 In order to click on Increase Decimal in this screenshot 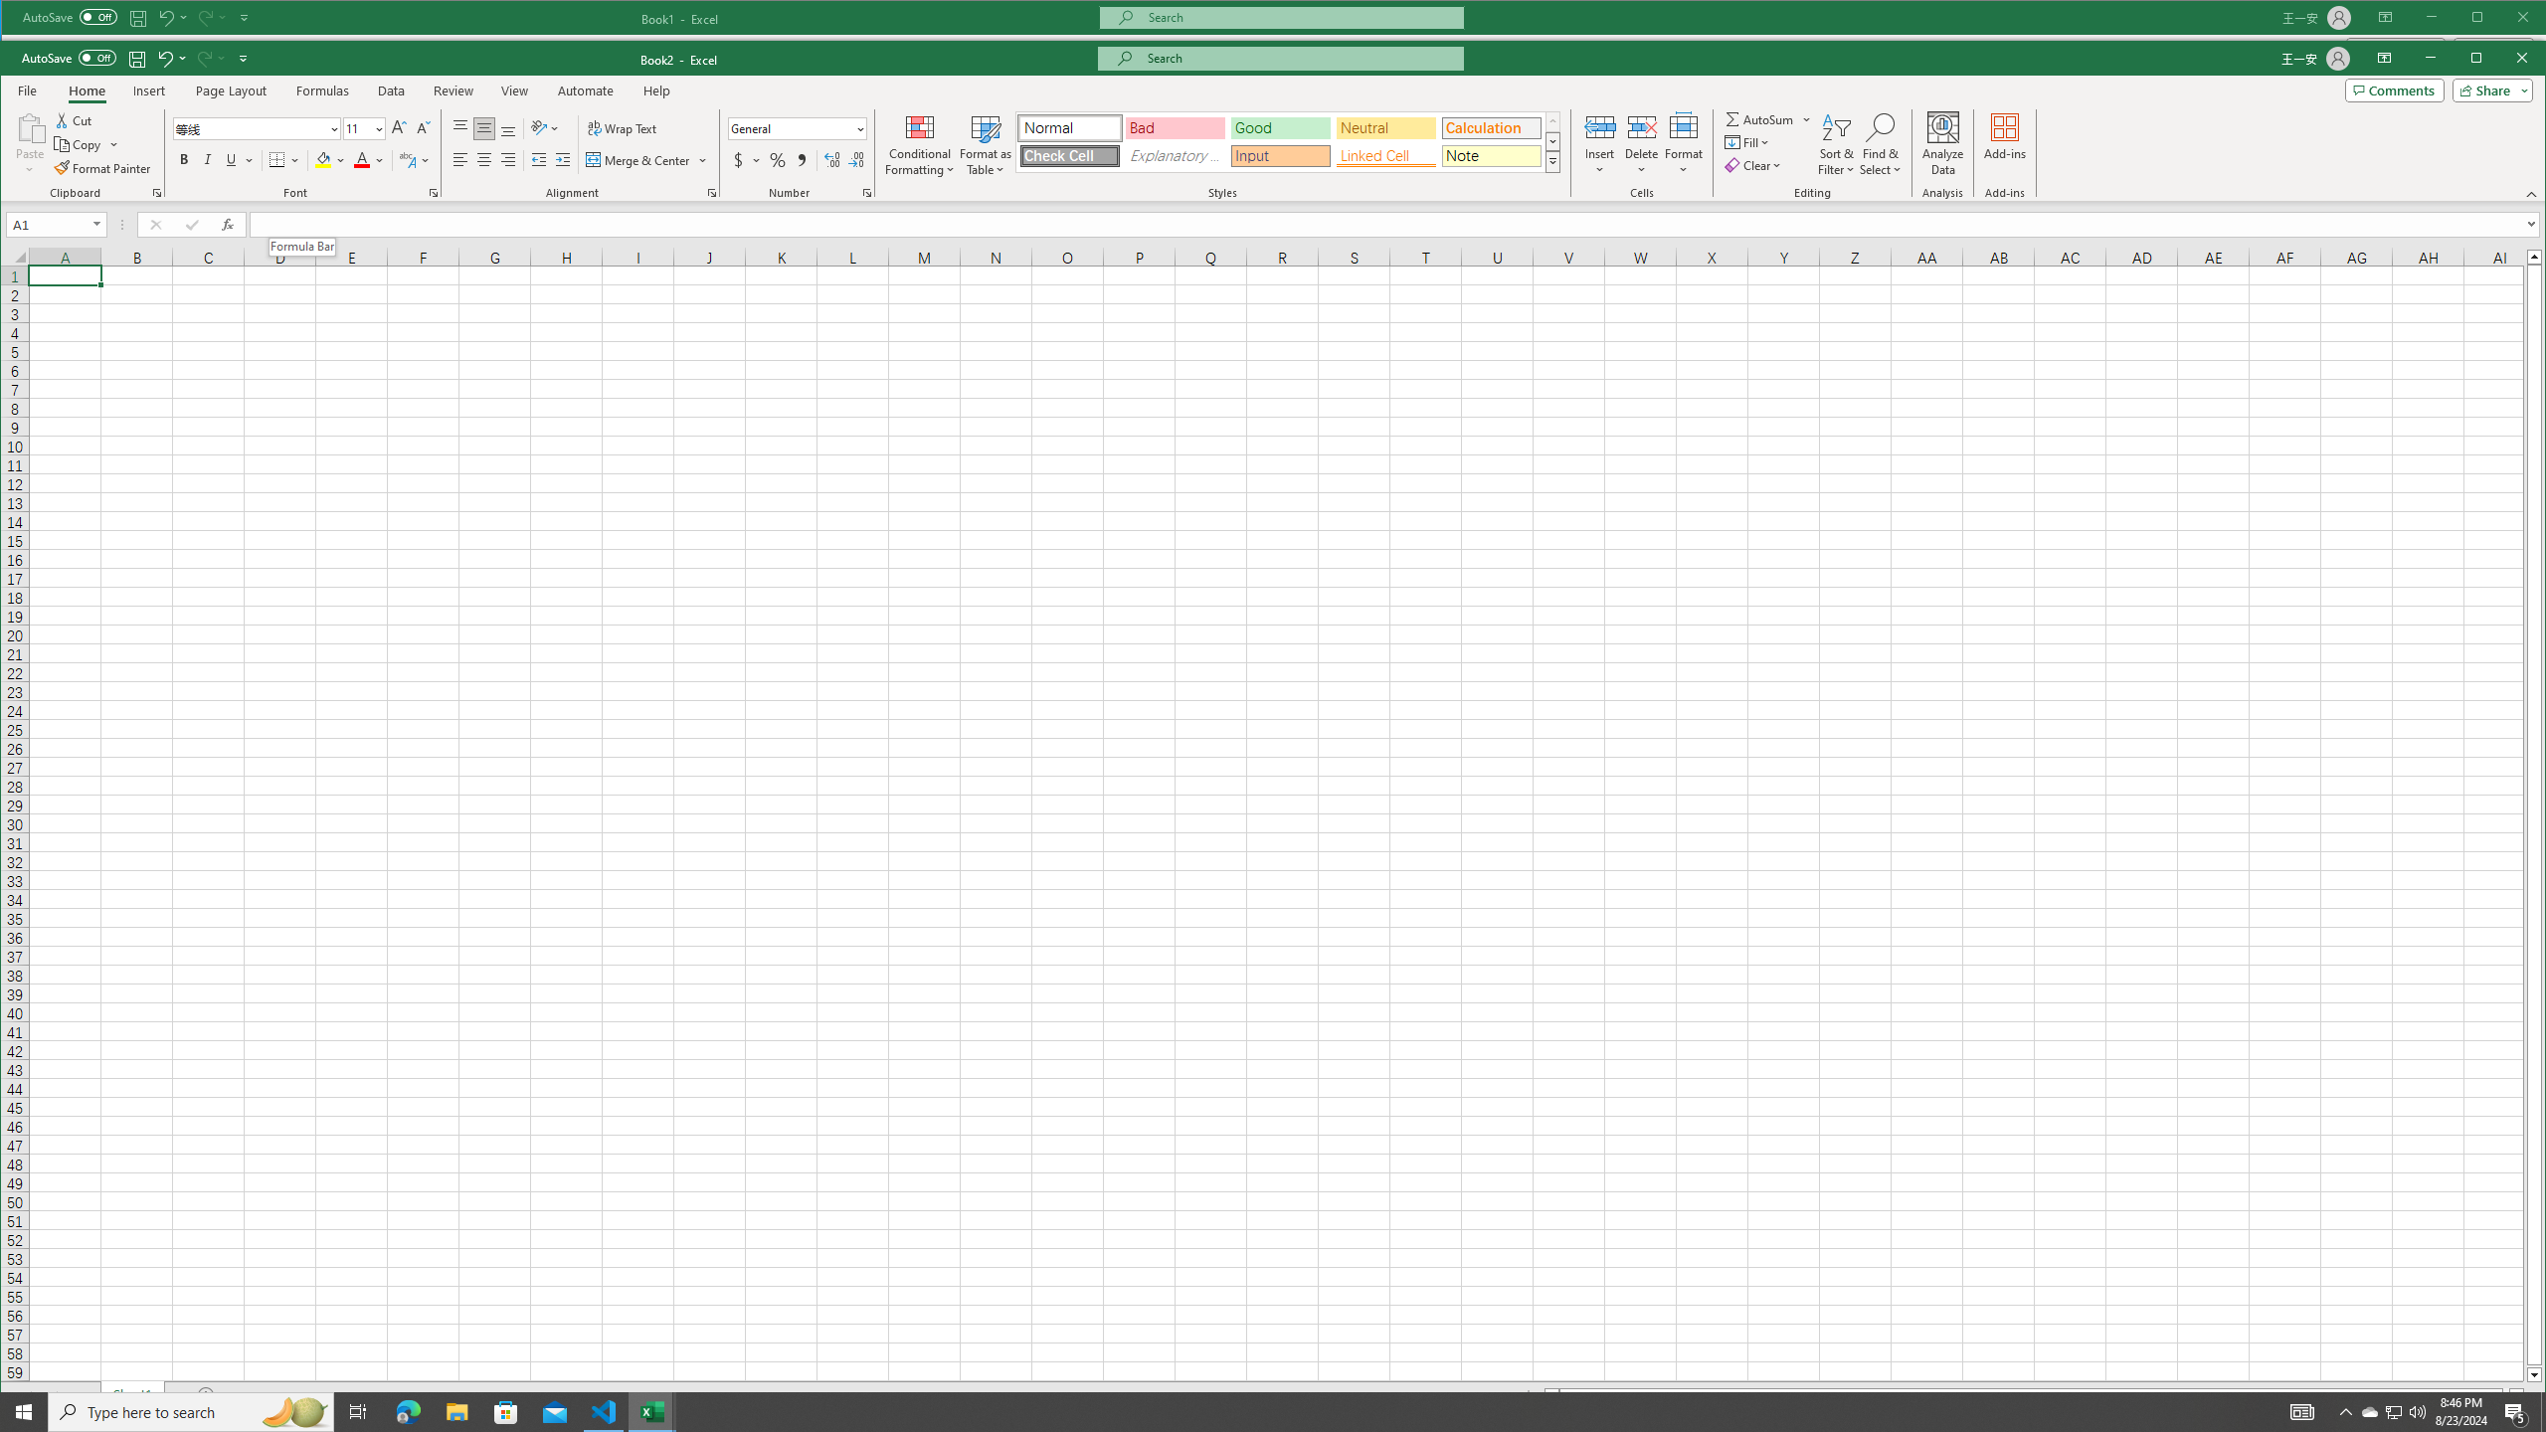, I will do `click(831, 159)`.